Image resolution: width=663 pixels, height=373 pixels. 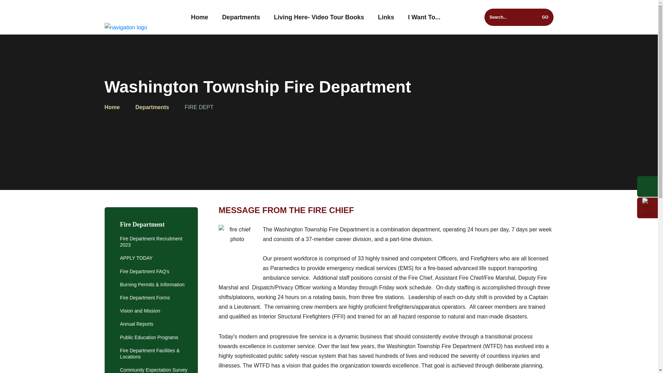 What do you see at coordinates (200, 17) in the screenshot?
I see `Home` at bounding box center [200, 17].